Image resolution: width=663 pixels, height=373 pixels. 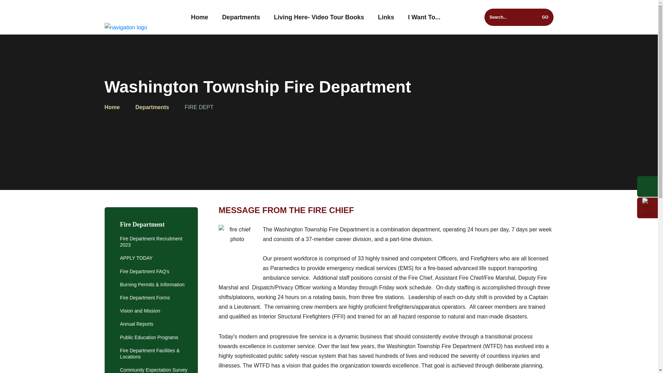 What do you see at coordinates (200, 17) in the screenshot?
I see `Home` at bounding box center [200, 17].